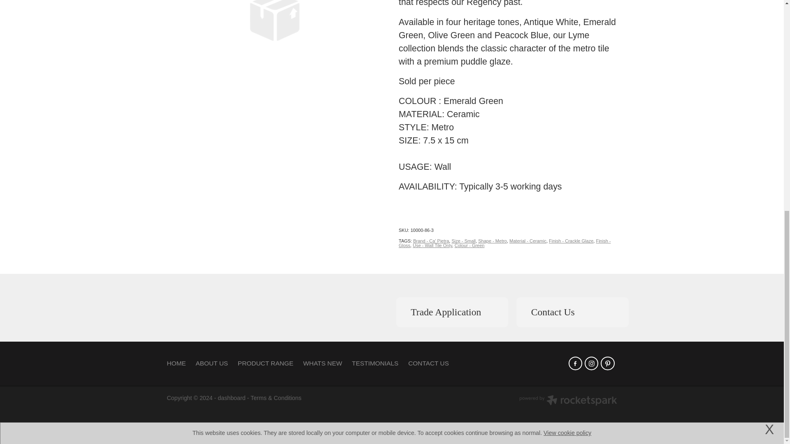  What do you see at coordinates (575, 363) in the screenshot?
I see `A link to this website's Facebook.` at bounding box center [575, 363].